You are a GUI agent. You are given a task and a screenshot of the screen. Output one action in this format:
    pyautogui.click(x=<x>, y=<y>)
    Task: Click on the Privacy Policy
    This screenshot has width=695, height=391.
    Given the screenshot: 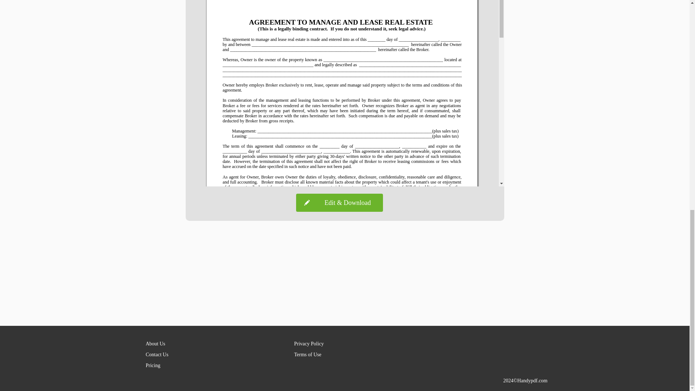 What is the action you would take?
    pyautogui.click(x=309, y=343)
    